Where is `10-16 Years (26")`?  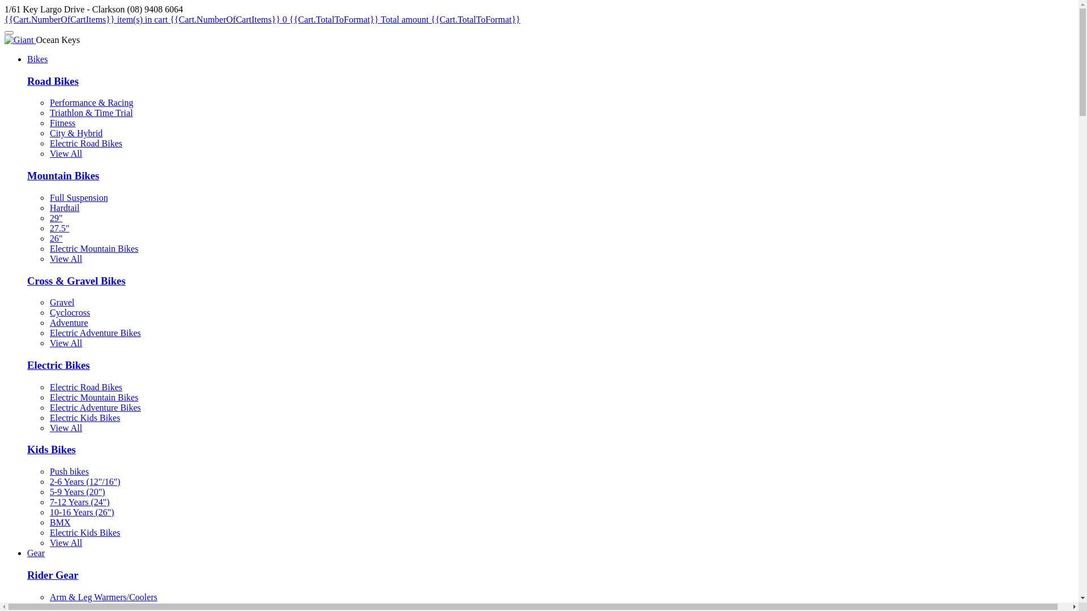
10-16 Years (26") is located at coordinates (82, 513).